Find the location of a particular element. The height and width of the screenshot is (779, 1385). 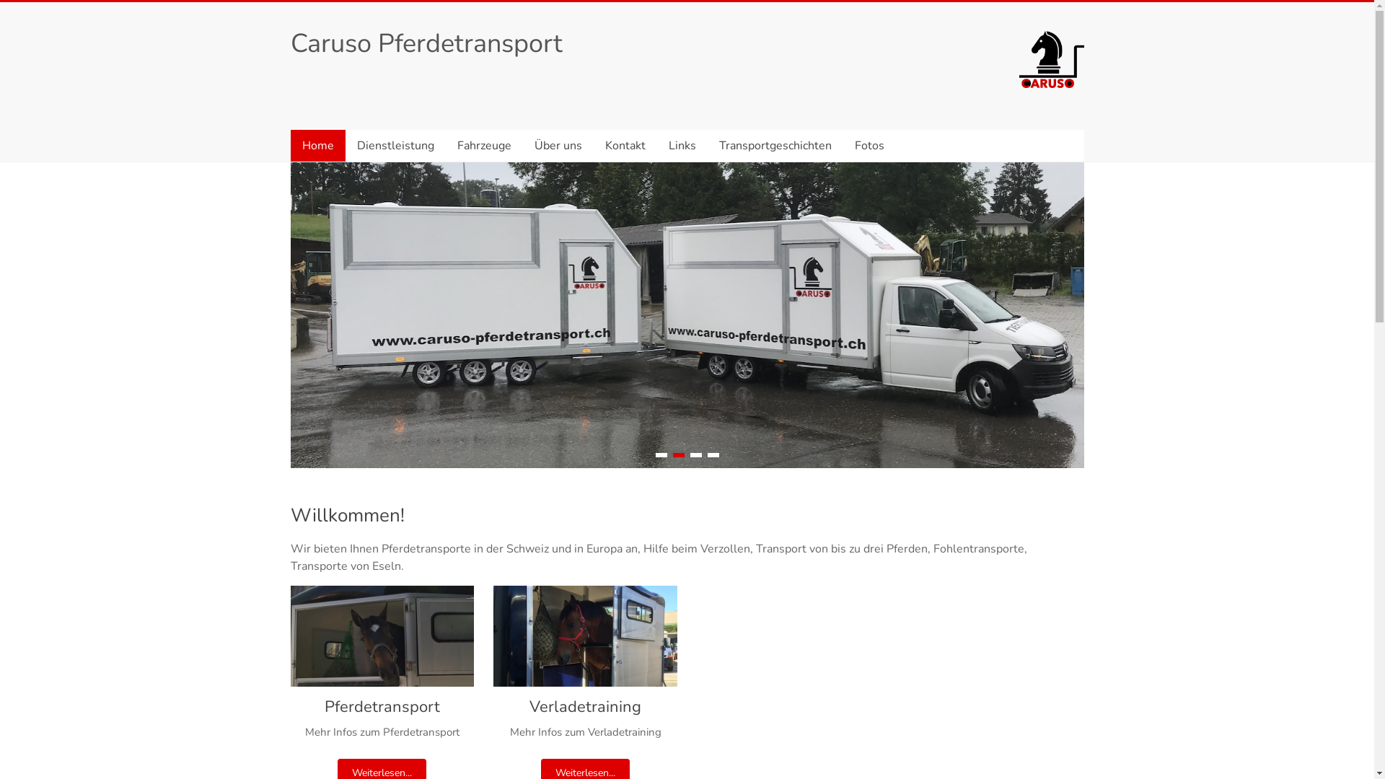

Pferdetransport is located at coordinates (382, 642).